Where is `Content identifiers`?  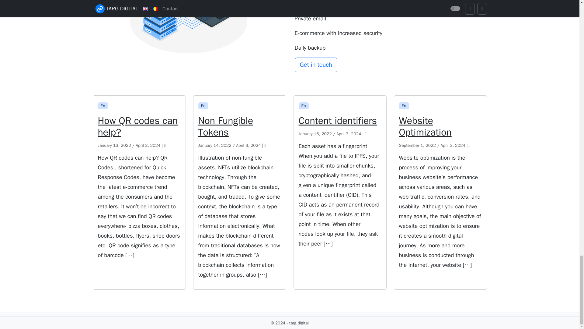
Content identifiers is located at coordinates (340, 122).